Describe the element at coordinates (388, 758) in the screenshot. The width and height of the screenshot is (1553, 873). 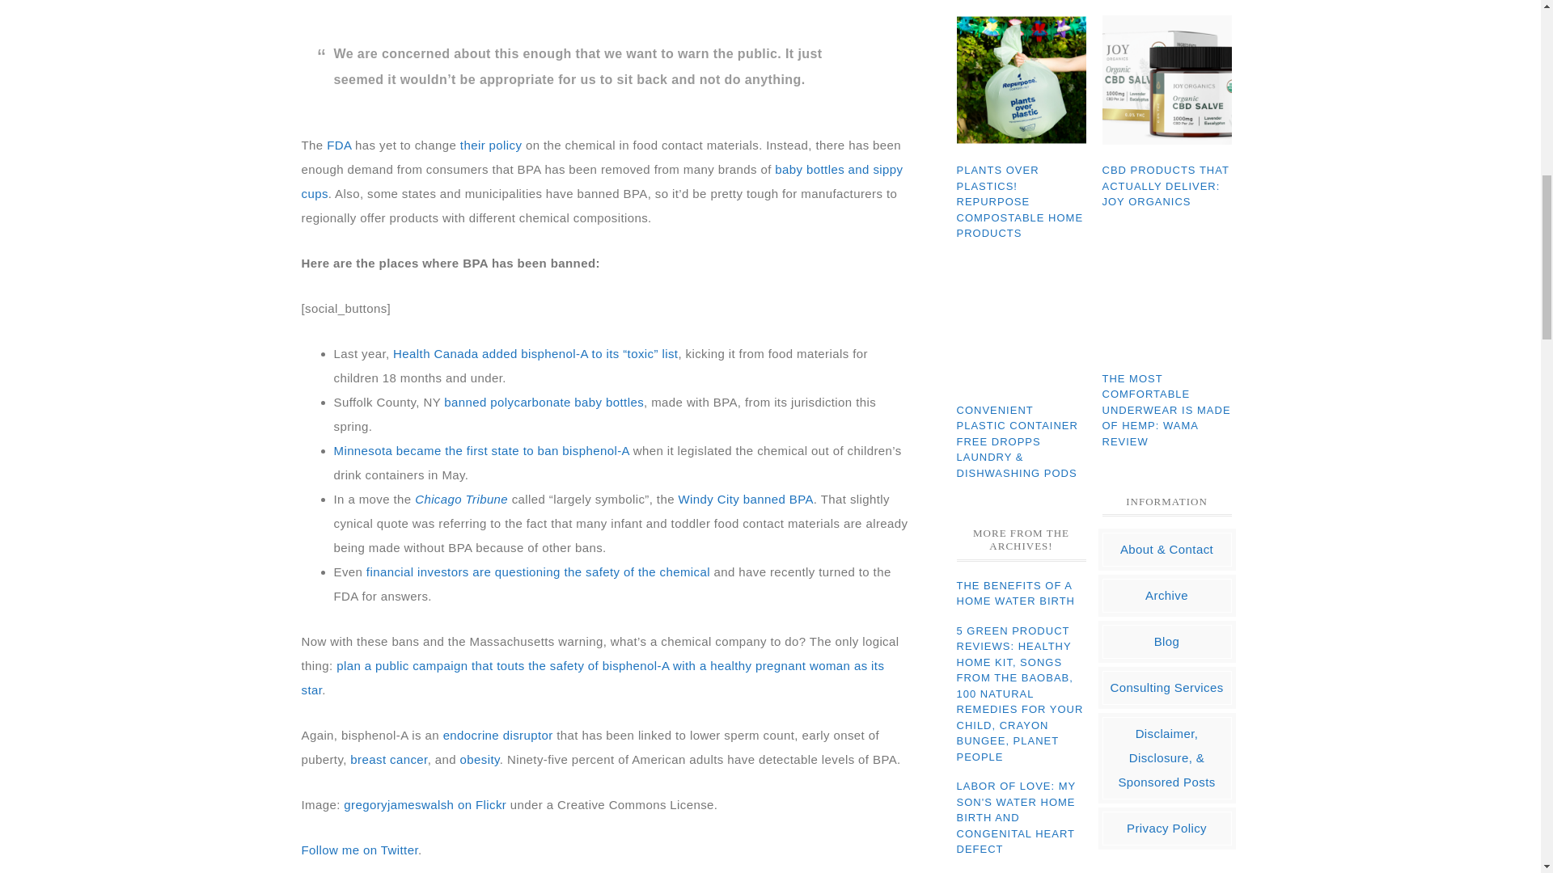
I see `breast cancer` at that location.